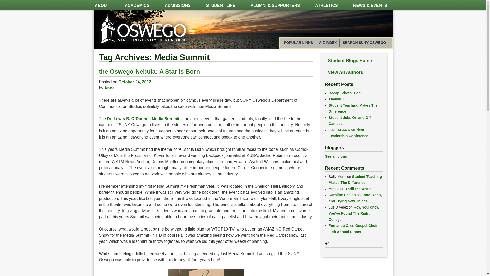  What do you see at coordinates (328, 43) in the screenshot?
I see `A-Z INDEX` at bounding box center [328, 43].